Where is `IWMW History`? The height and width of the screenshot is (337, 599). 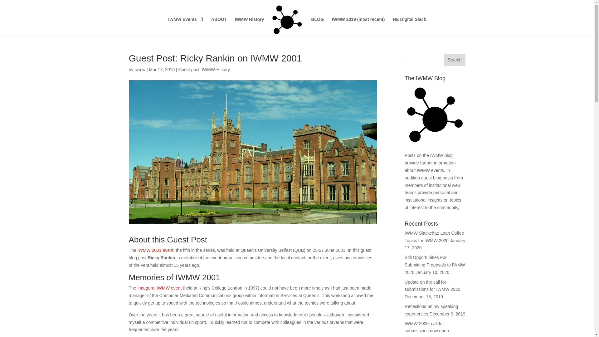 IWMW History is located at coordinates (249, 26).